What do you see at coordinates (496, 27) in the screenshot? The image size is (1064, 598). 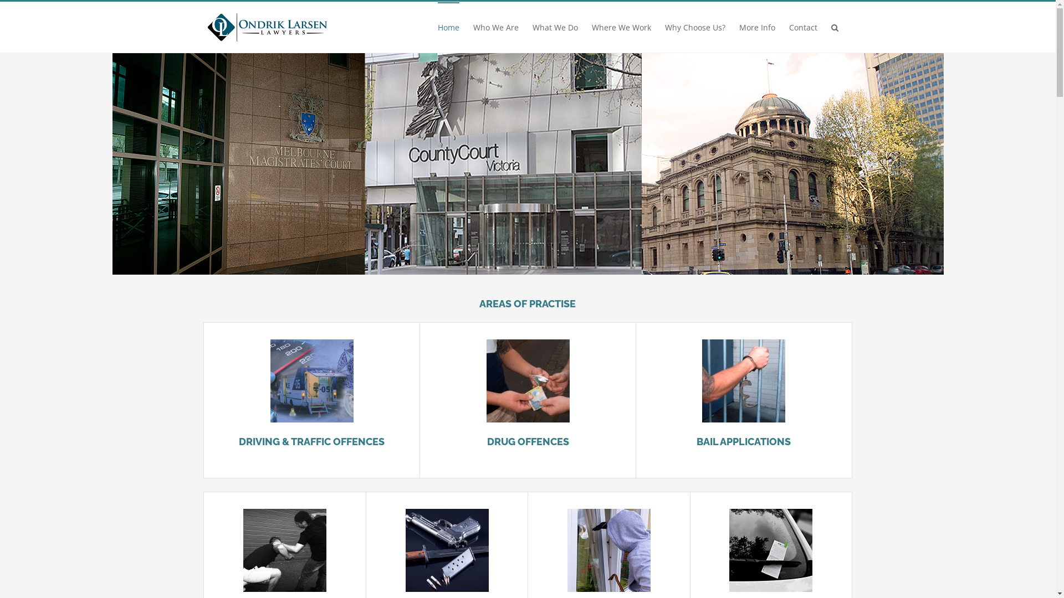 I see `Who We Are` at bounding box center [496, 27].